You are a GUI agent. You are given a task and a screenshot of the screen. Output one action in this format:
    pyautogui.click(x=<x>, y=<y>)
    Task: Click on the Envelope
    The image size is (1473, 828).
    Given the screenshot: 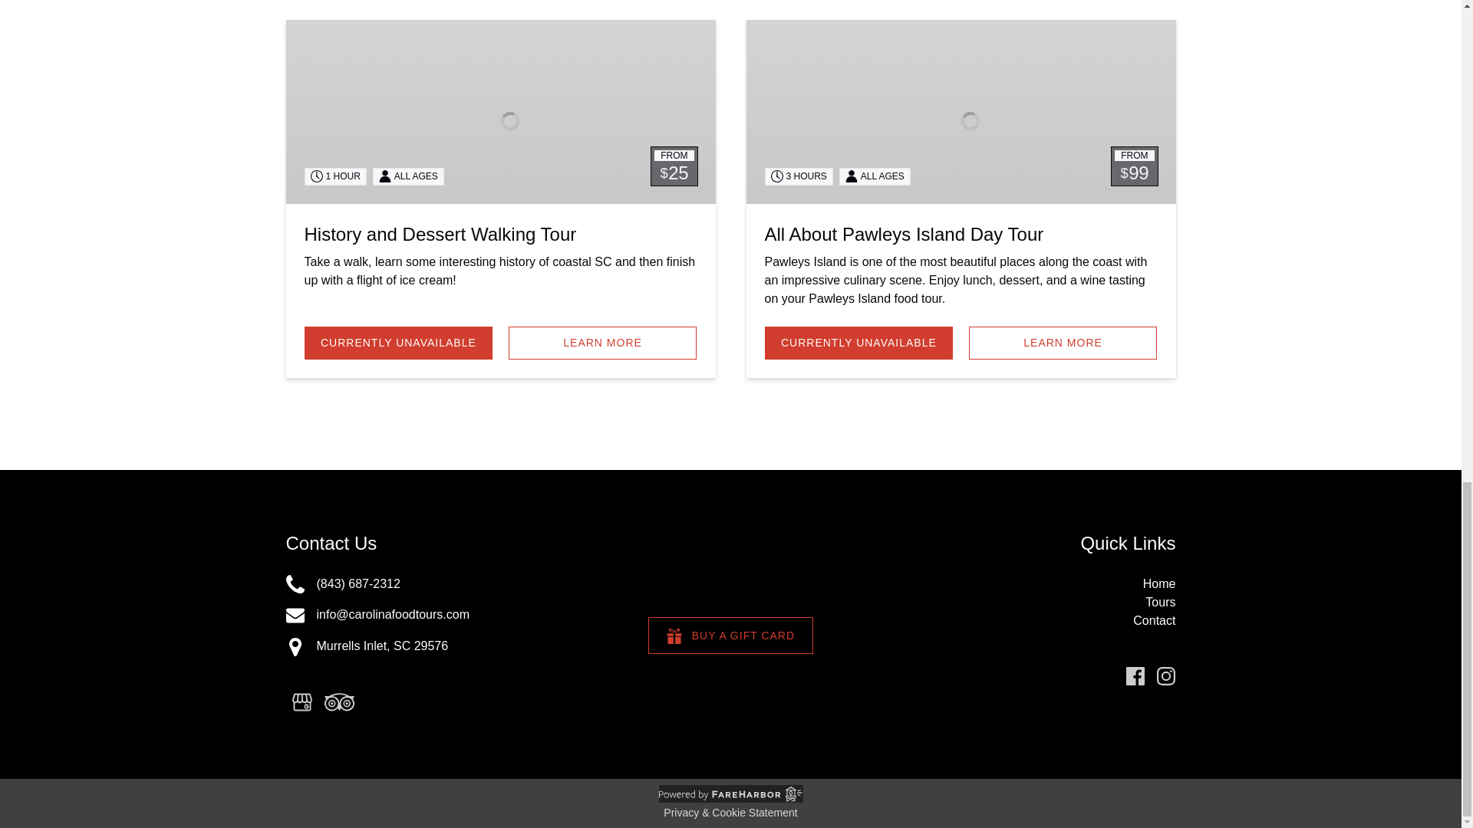 What is the action you would take?
    pyautogui.click(x=904, y=233)
    